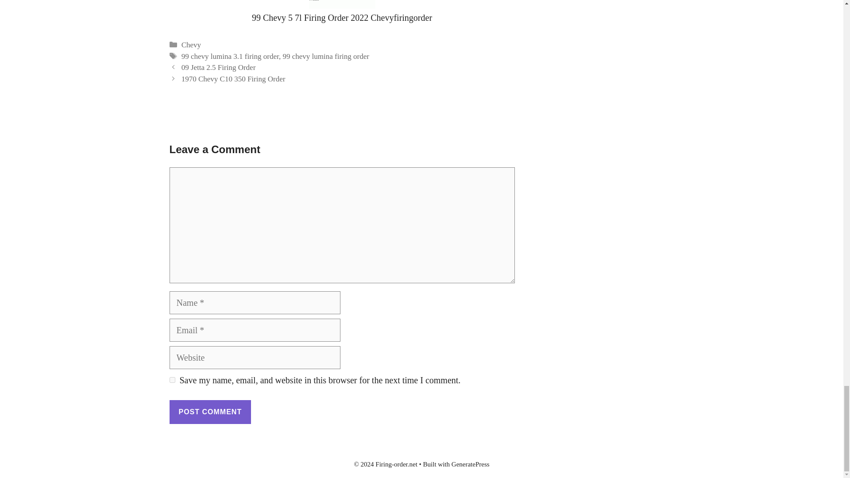  I want to click on 99 chevy lumina 3.1 firing order, so click(230, 56).